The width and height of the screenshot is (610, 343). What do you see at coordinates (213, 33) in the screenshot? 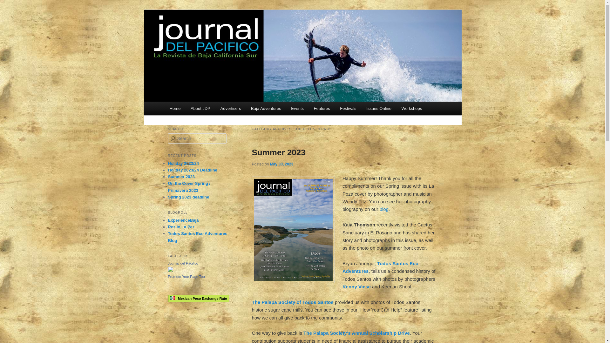
I see `Journal del Pacifico` at bounding box center [213, 33].